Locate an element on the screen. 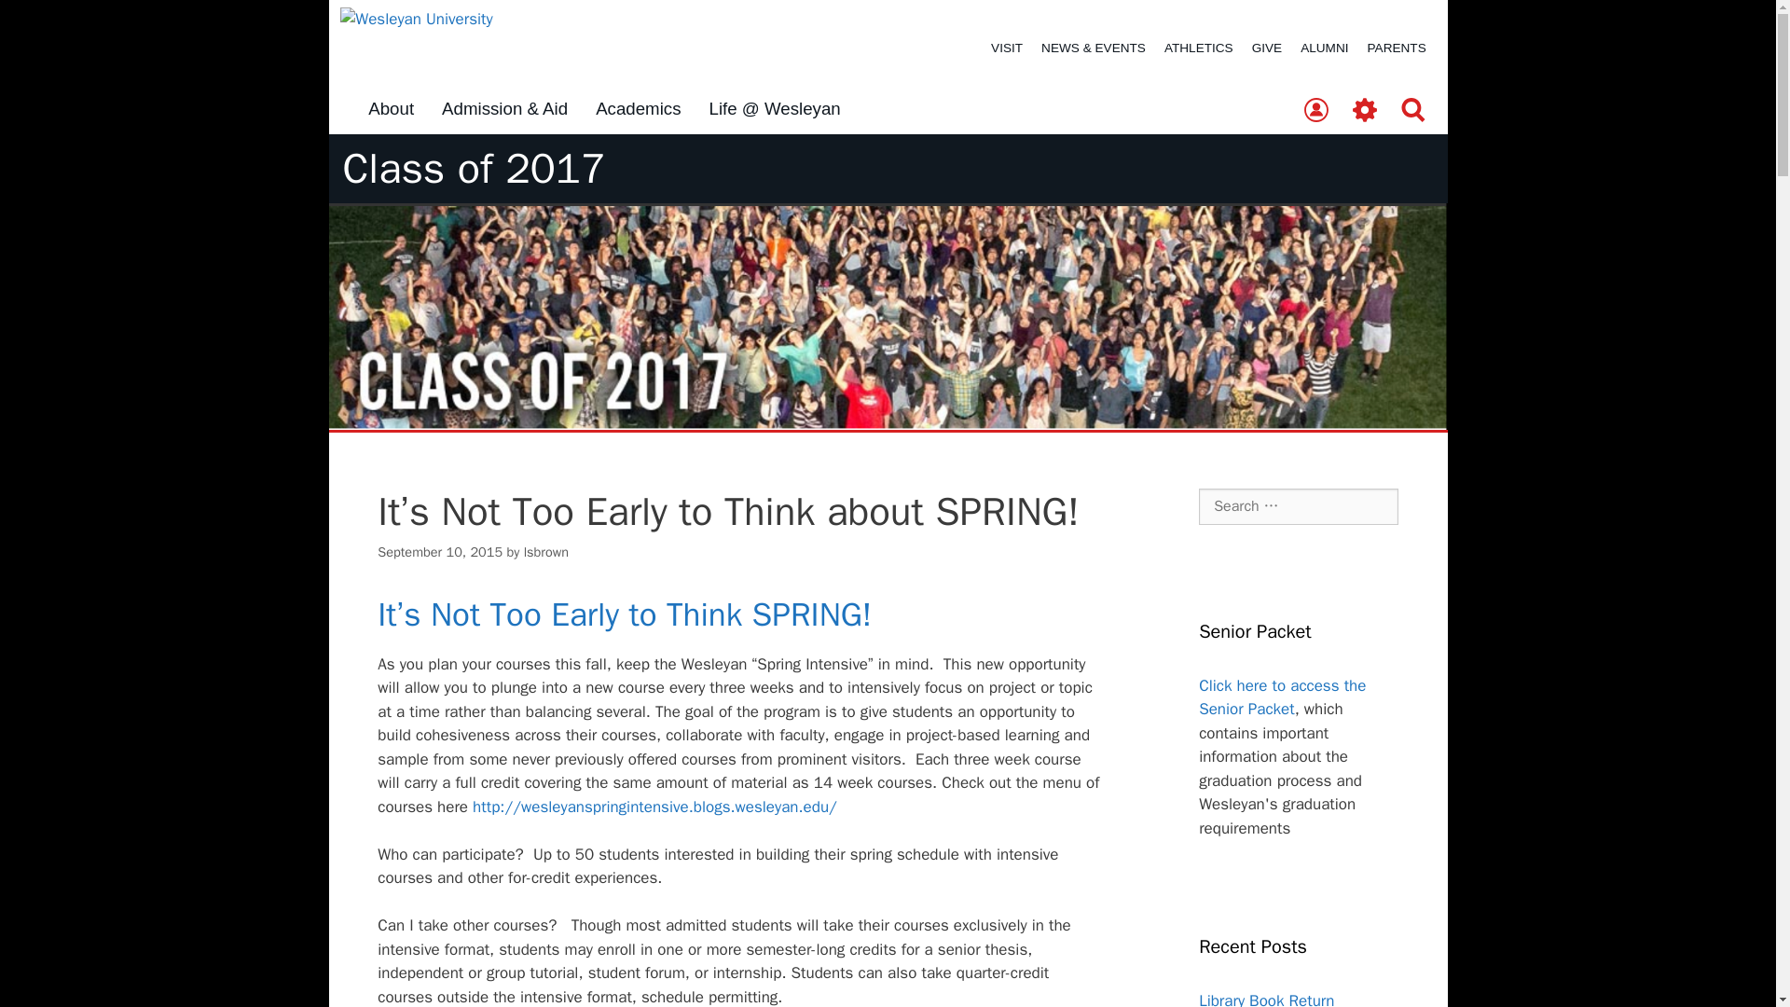 The height and width of the screenshot is (1007, 1790). lsbrown is located at coordinates (546, 552).